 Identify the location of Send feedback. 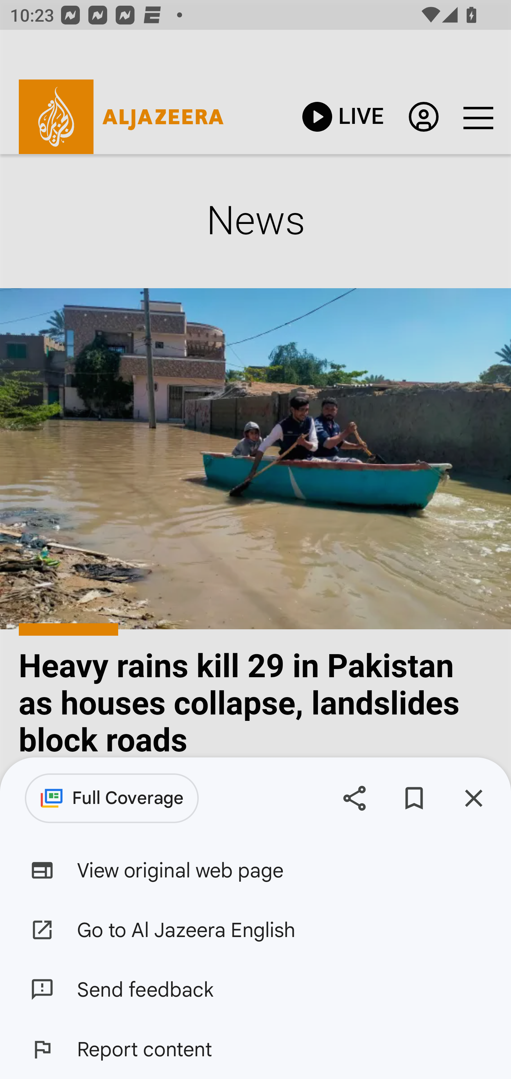
(255, 989).